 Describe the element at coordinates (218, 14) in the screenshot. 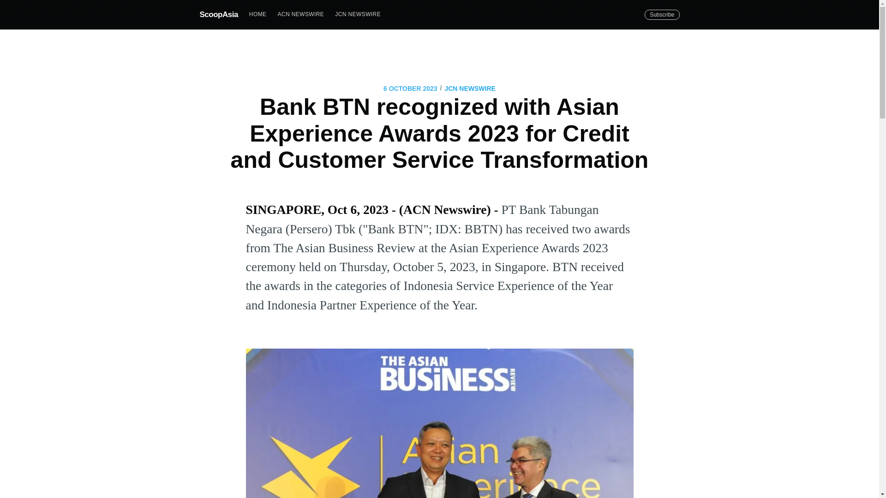

I see `ScoopAsia` at that location.